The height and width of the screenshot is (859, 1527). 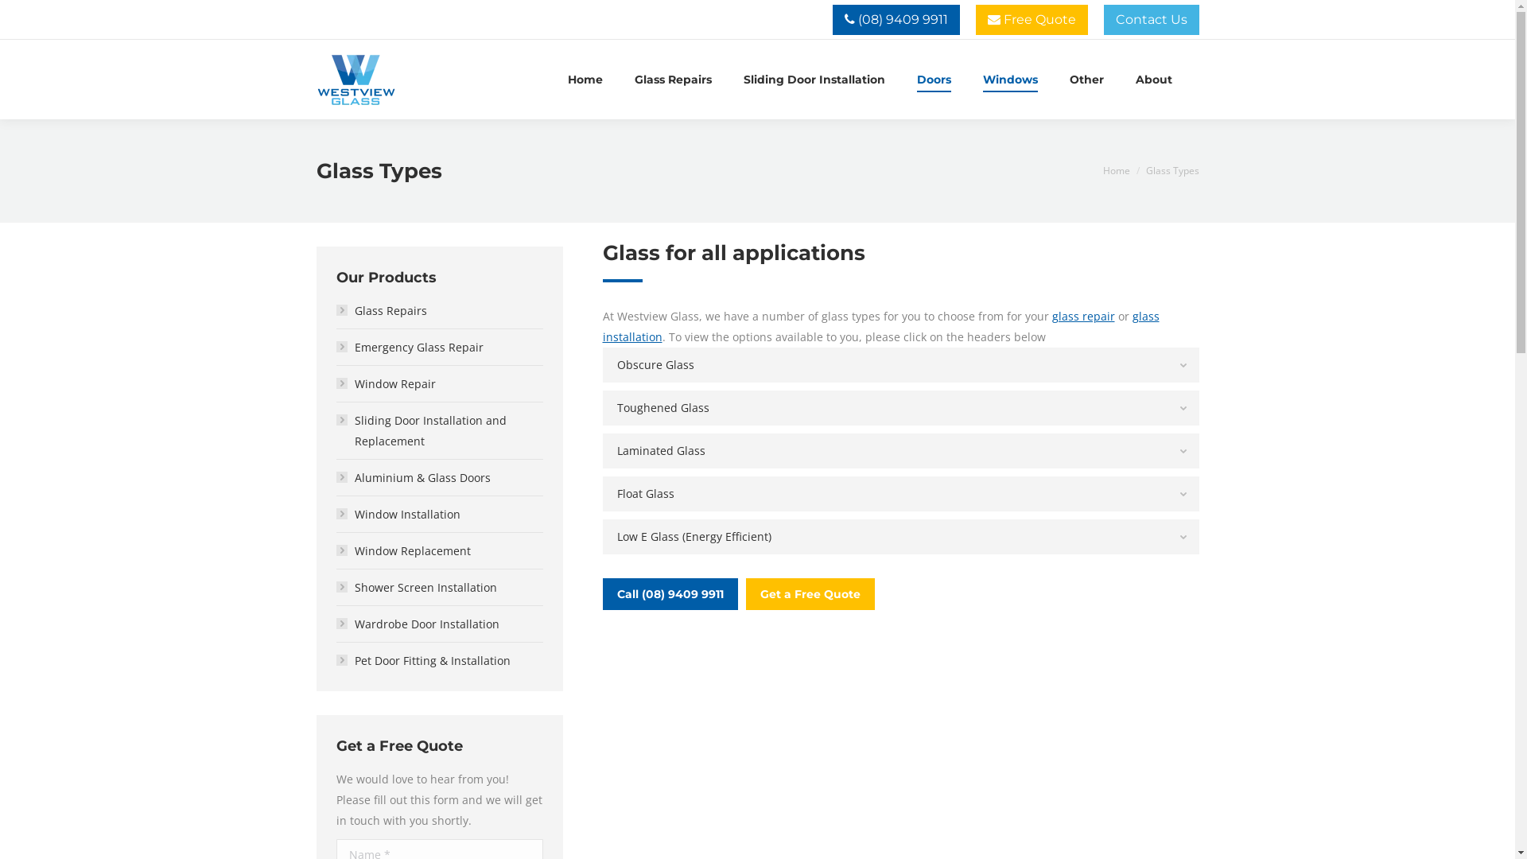 I want to click on Get a Free Quote, so click(x=810, y=594).